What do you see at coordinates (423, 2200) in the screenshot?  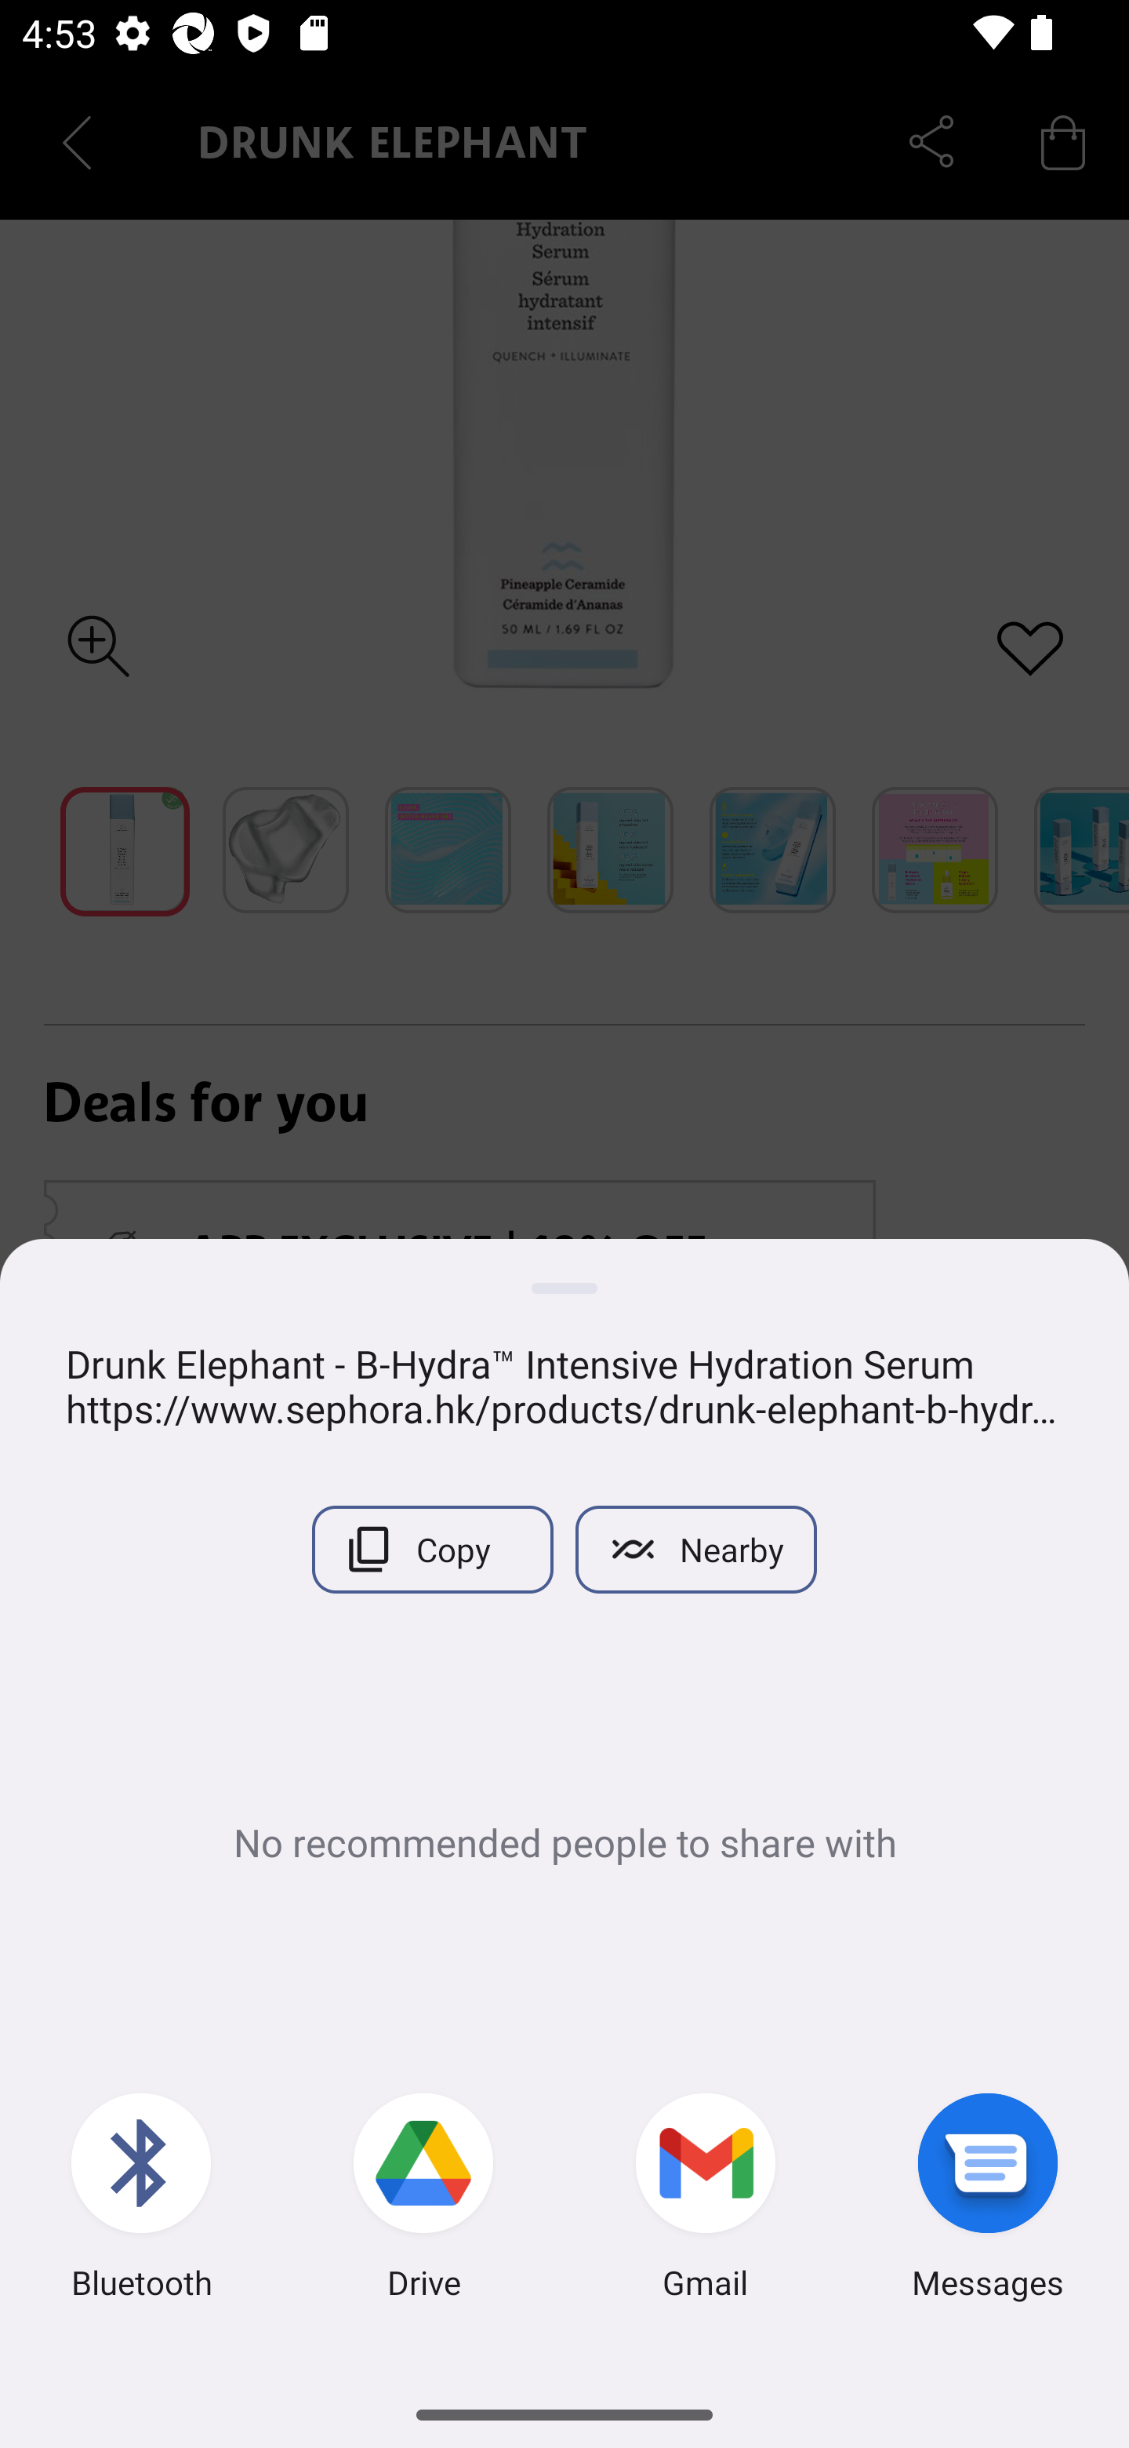 I see `Drive` at bounding box center [423, 2200].